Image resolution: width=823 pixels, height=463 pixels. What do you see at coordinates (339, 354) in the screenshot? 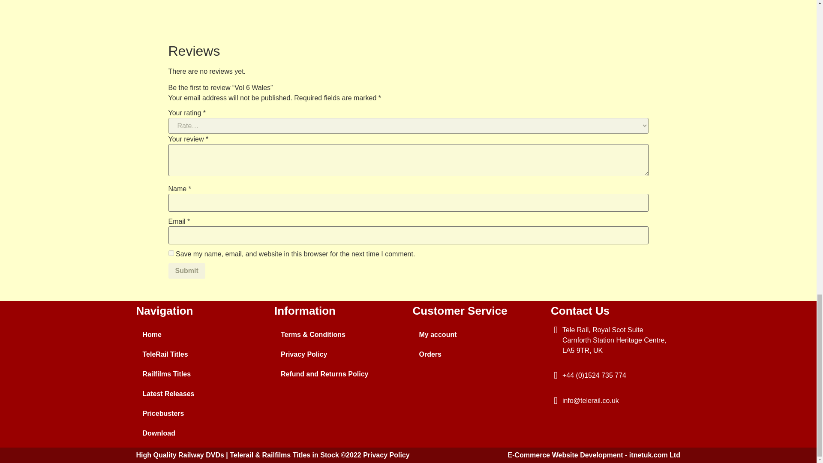
I see `Privacy Policy` at bounding box center [339, 354].